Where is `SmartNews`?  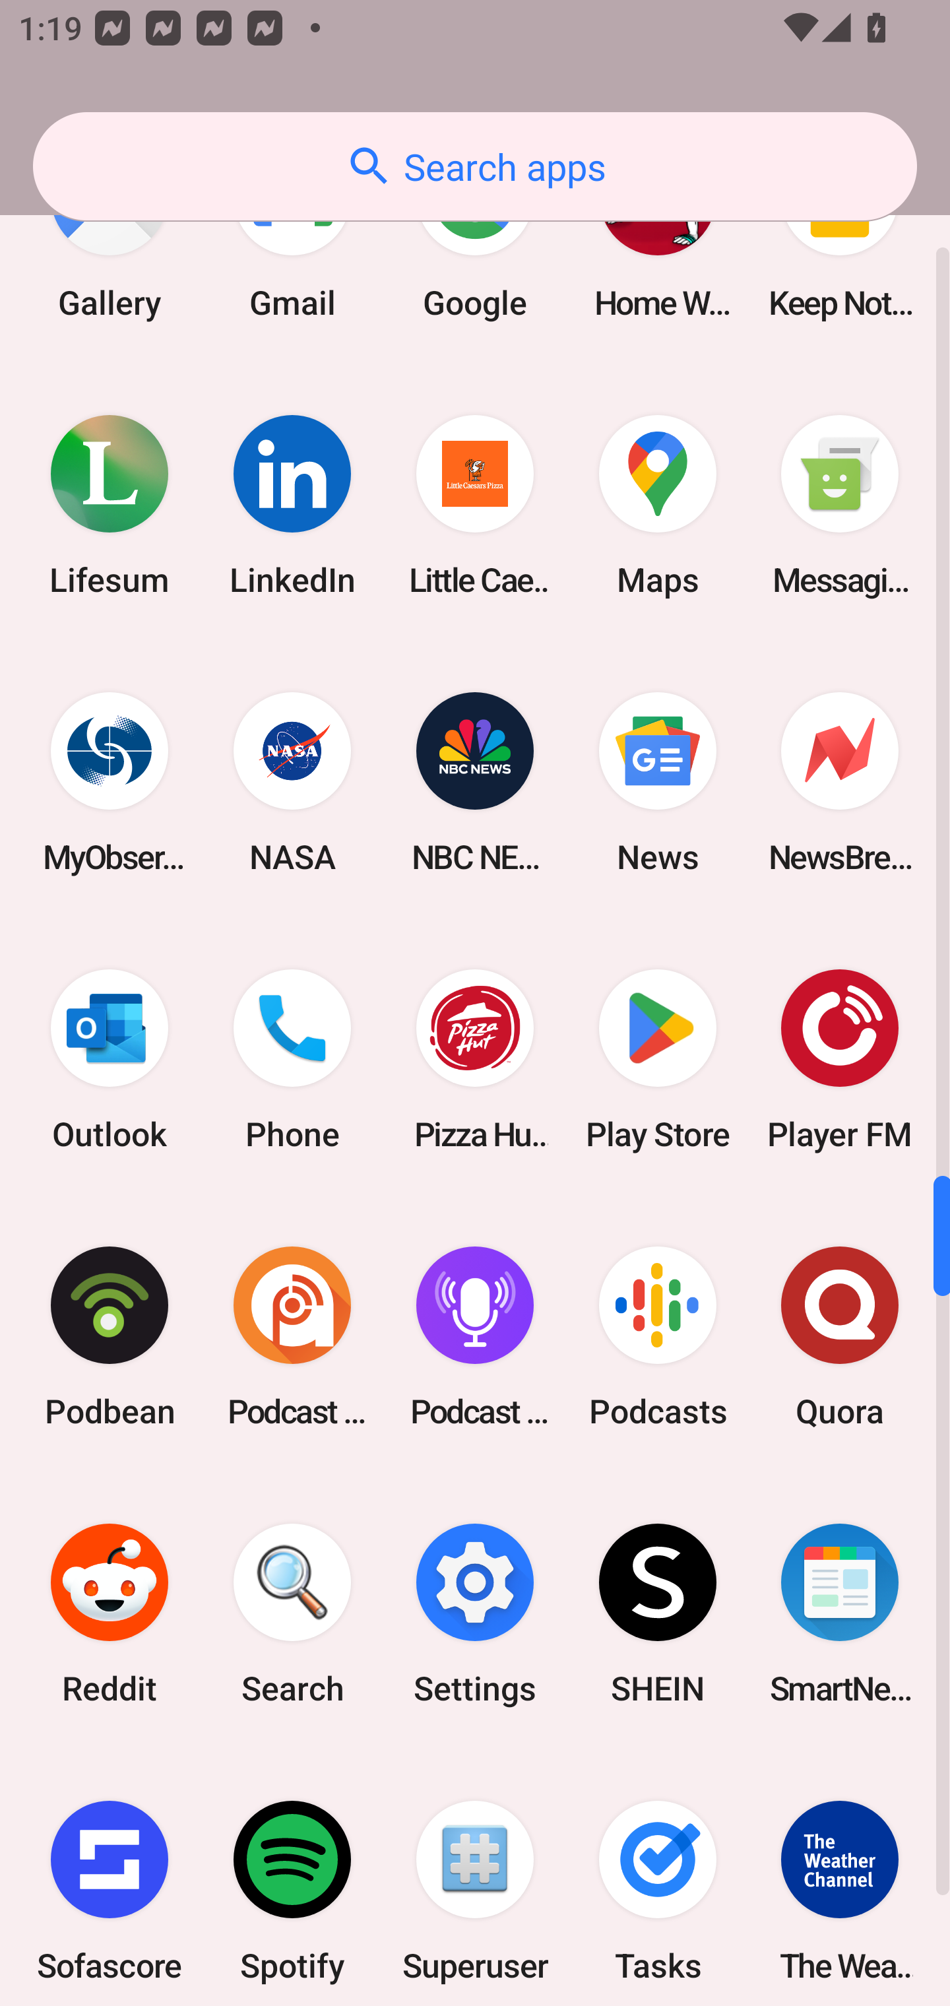 SmartNews is located at coordinates (840, 1614).